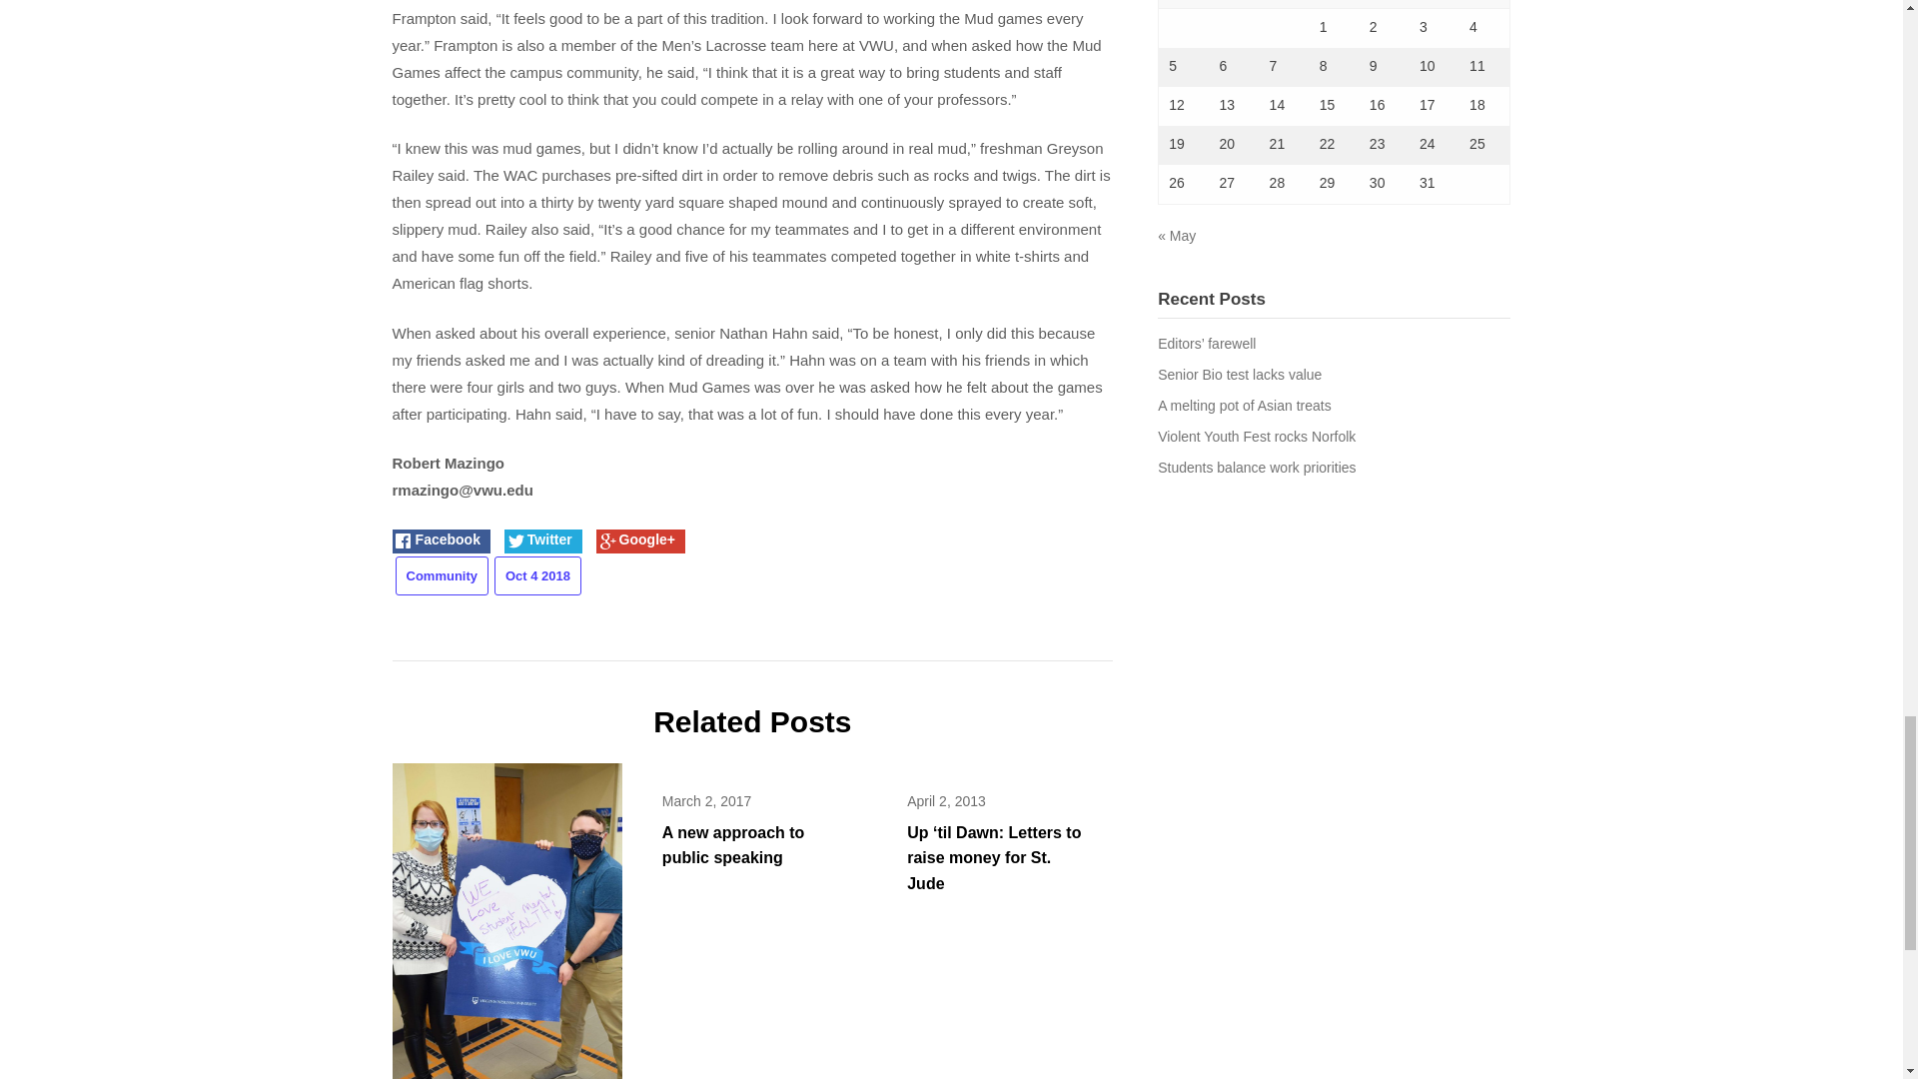 The width and height of the screenshot is (1918, 1079). Describe the element at coordinates (733, 845) in the screenshot. I see `A new approach to public speaking` at that location.